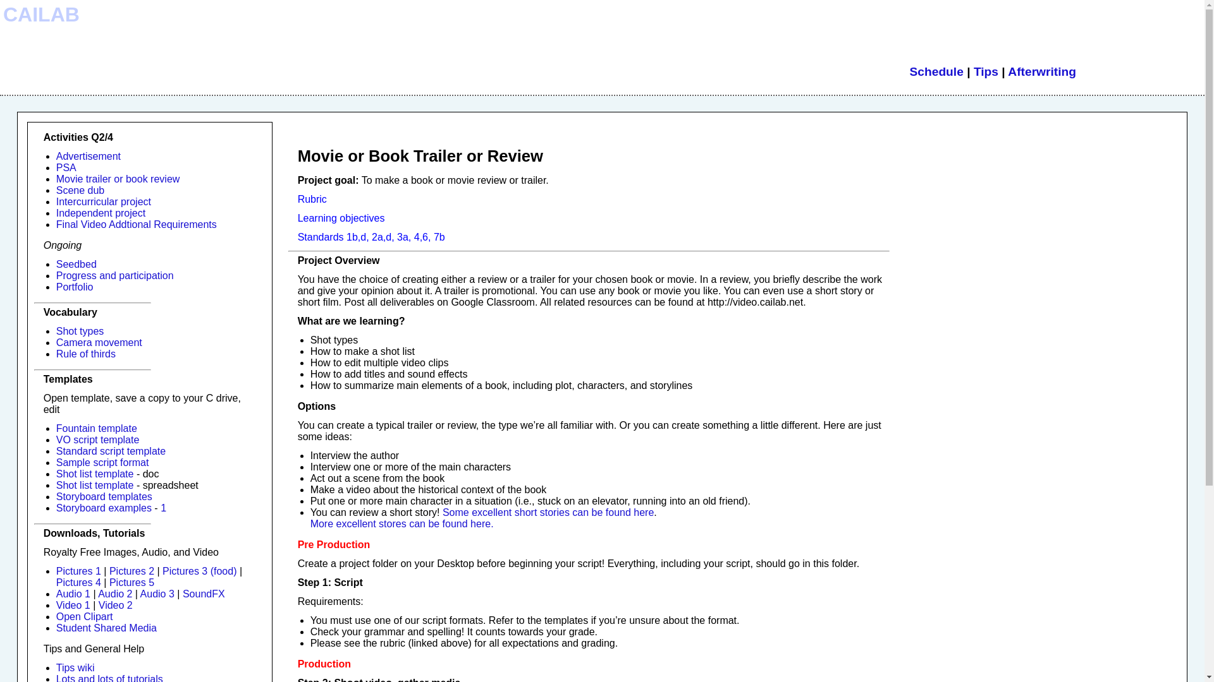  I want to click on Rule of thirds, so click(85, 354).